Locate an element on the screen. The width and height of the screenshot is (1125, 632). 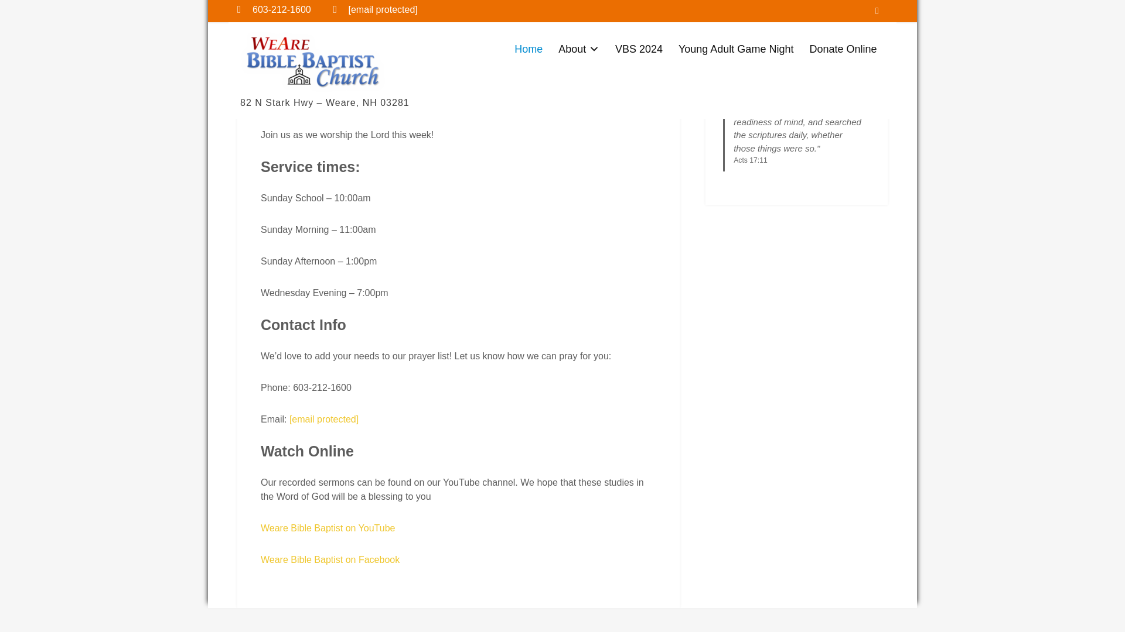
Donate Online is located at coordinates (843, 49).